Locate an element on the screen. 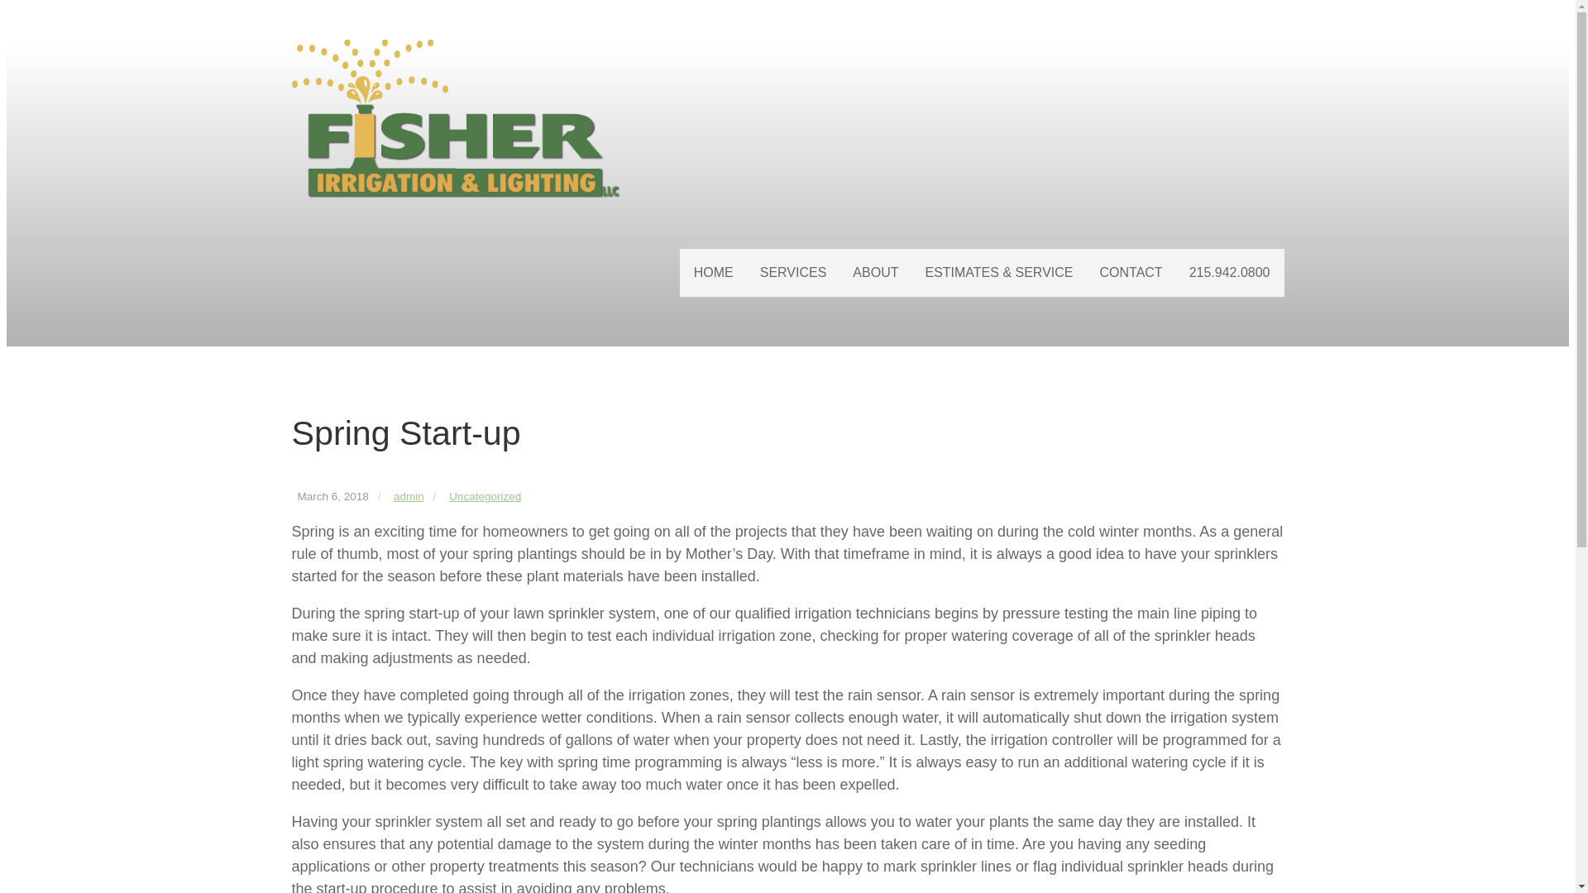 Image resolution: width=1588 pixels, height=893 pixels. ABOUT is located at coordinates (875, 273).